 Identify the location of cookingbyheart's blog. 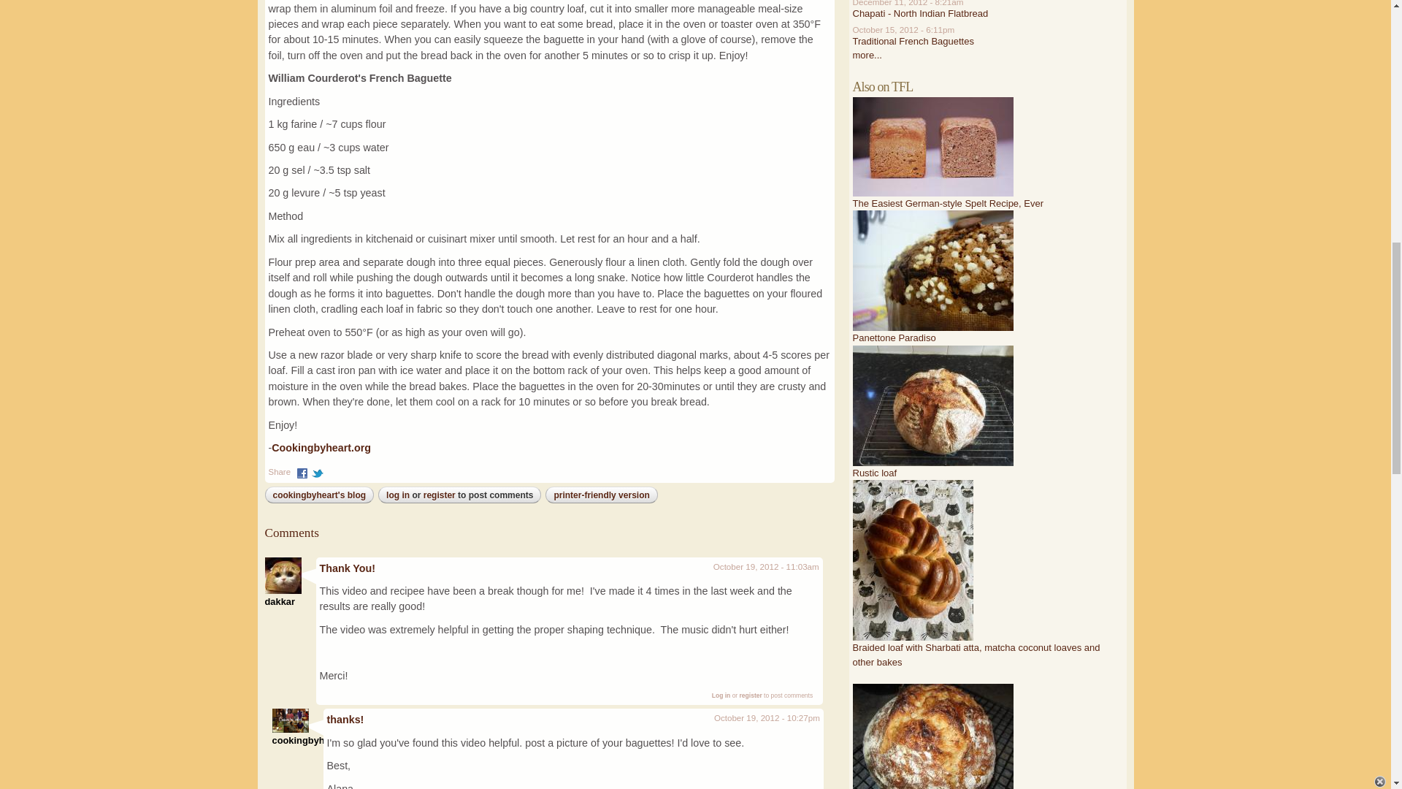
(320, 495).